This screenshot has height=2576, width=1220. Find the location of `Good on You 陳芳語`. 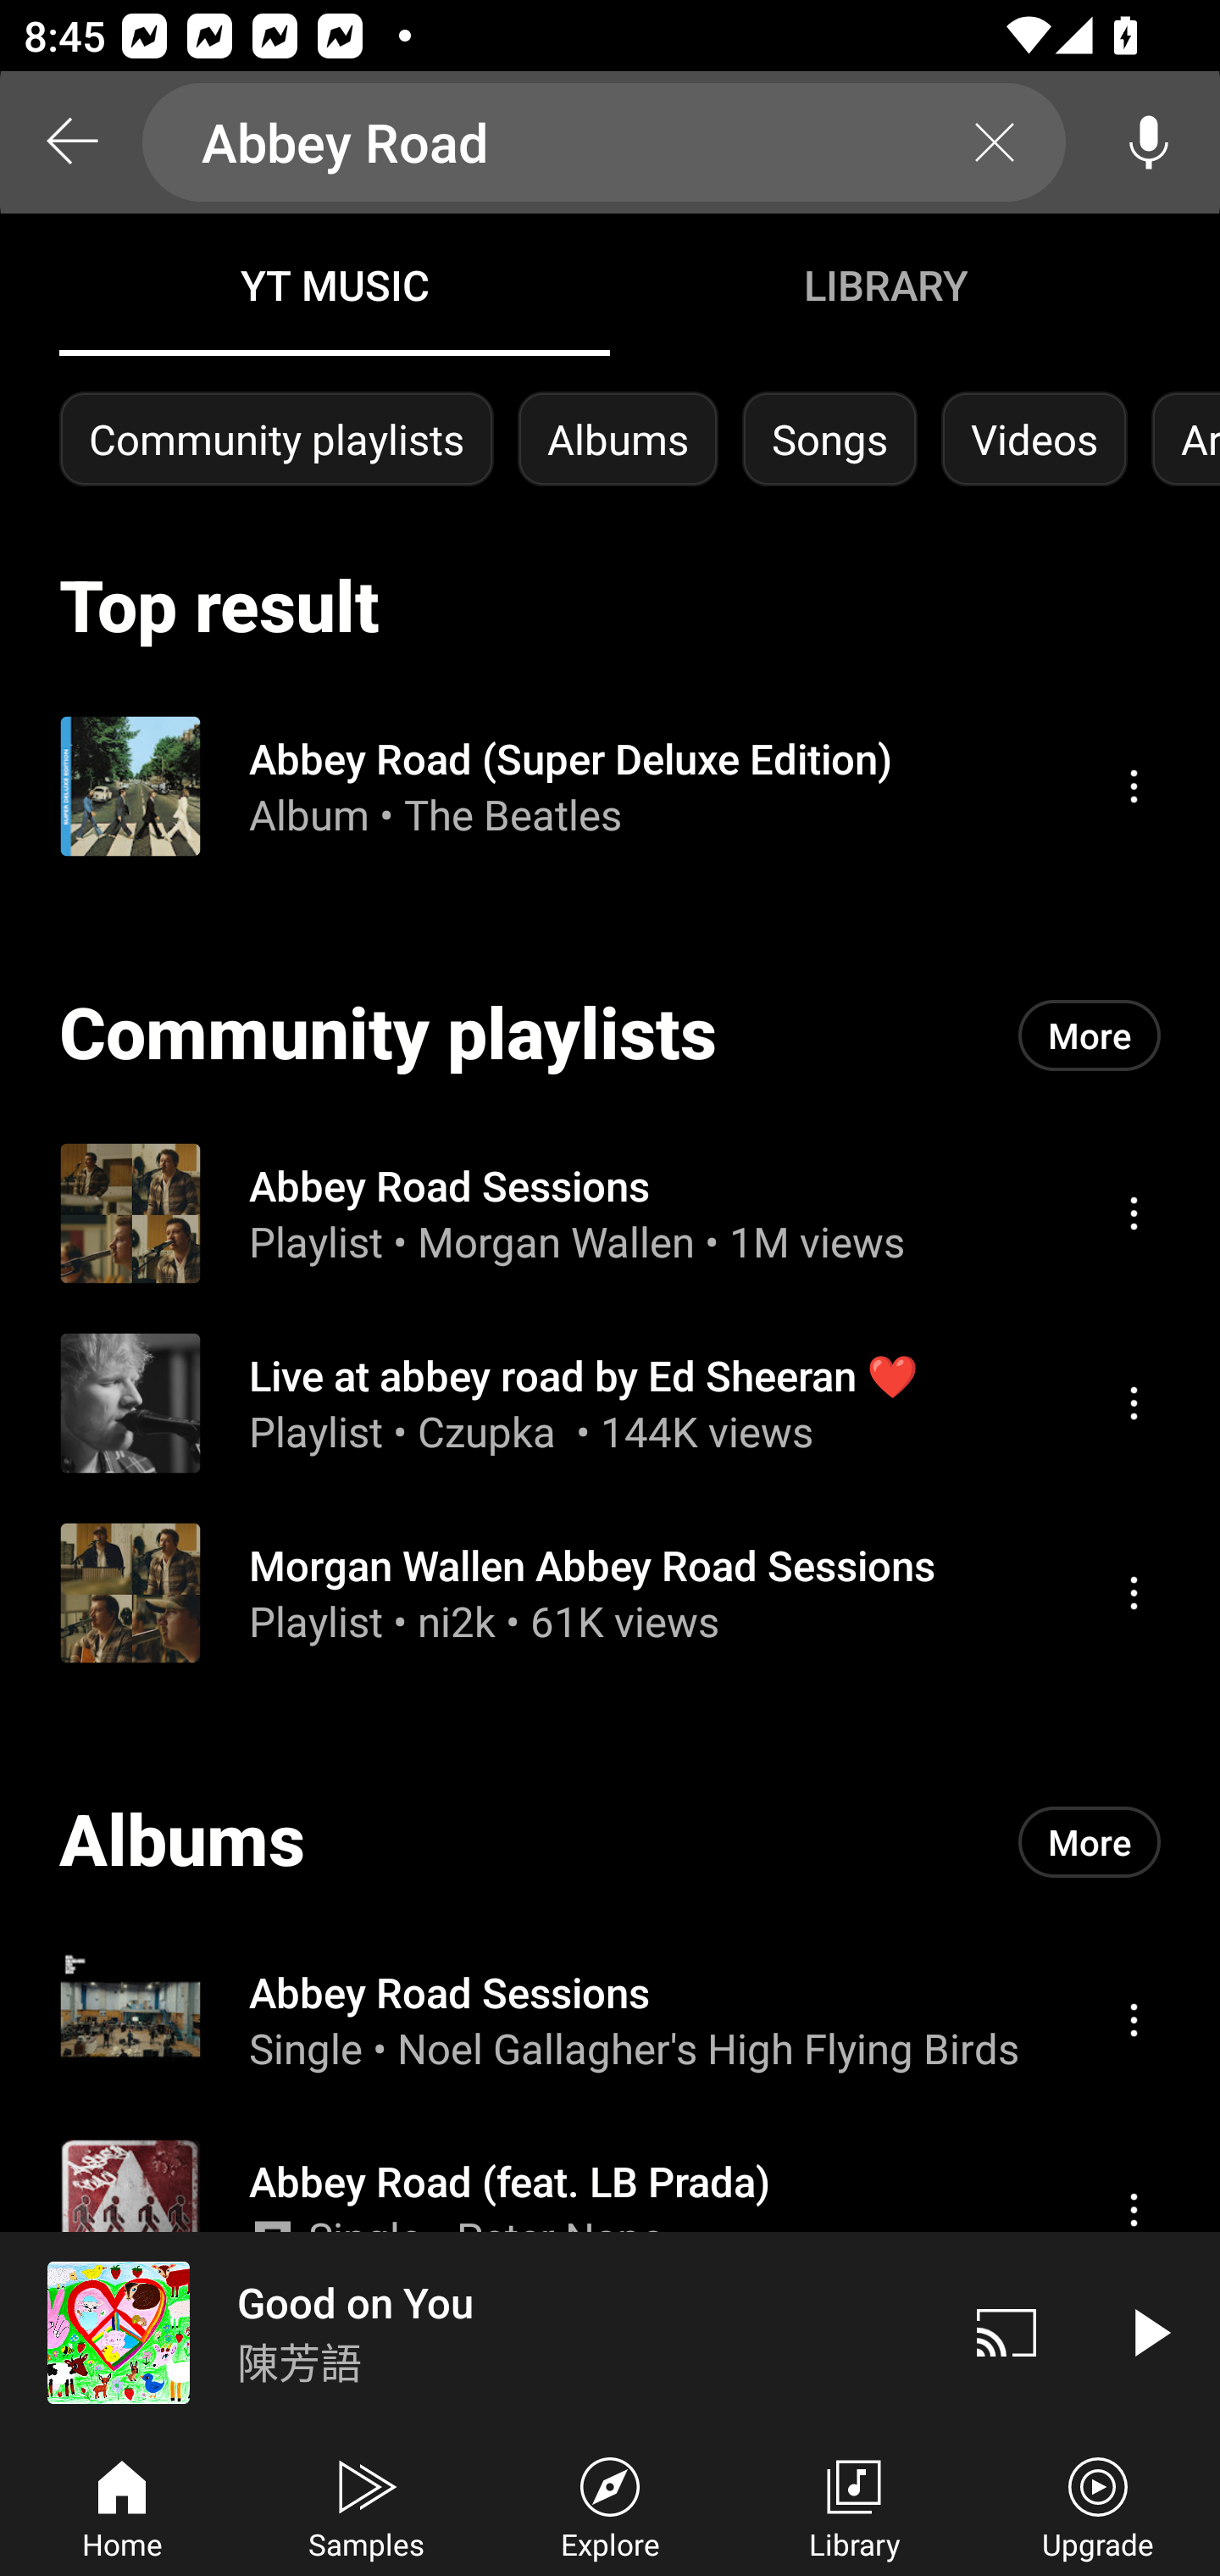

Good on You 陳芳語 is located at coordinates (468, 2332).